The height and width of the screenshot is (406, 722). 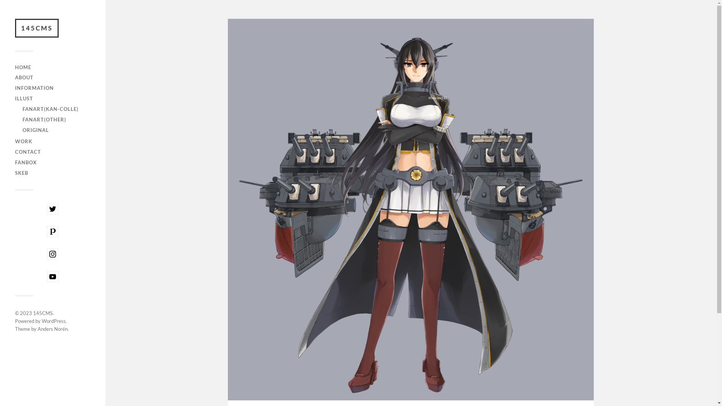 I want to click on INFORMATION, so click(x=35, y=88).